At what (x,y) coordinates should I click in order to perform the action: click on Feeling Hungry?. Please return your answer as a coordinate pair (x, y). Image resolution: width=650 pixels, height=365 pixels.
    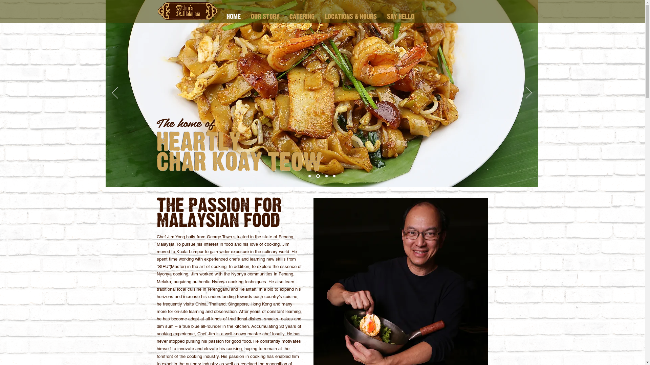
    Looking at the image, I should click on (323, 201).